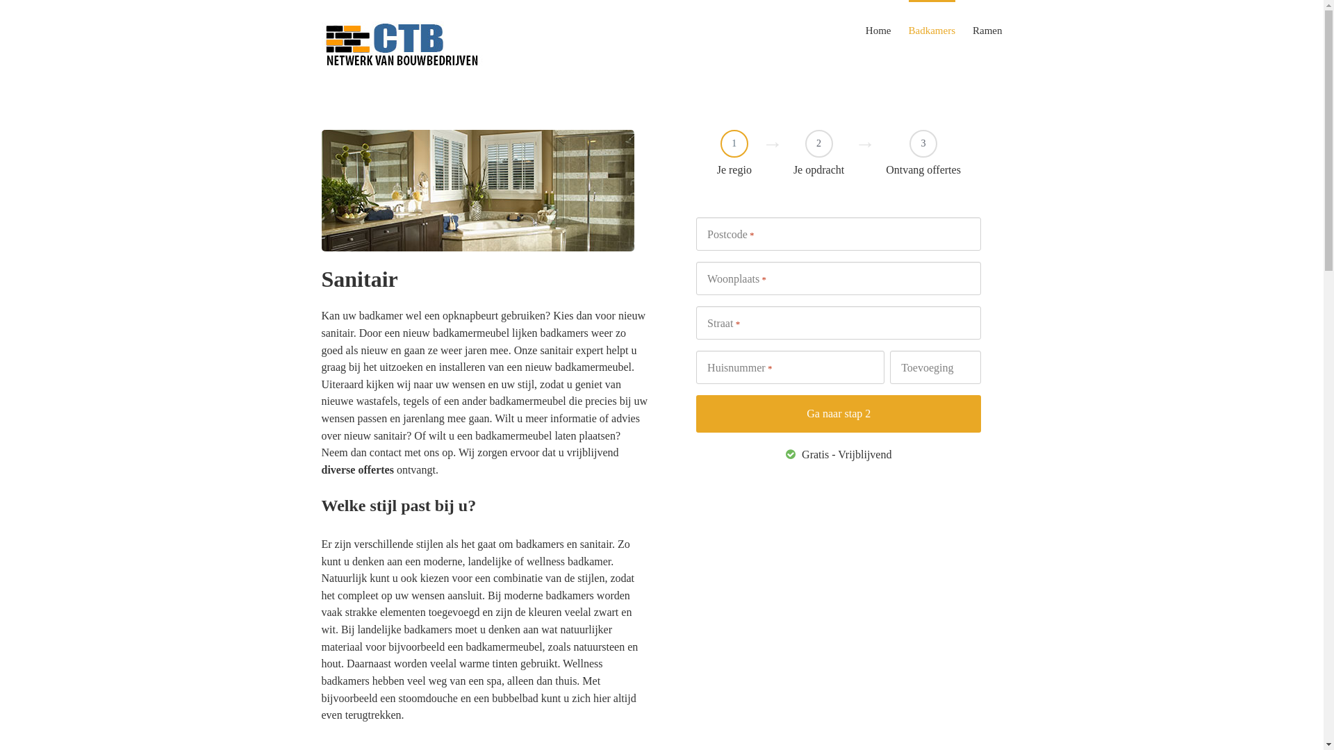  What do you see at coordinates (878, 30) in the screenshot?
I see `Home` at bounding box center [878, 30].